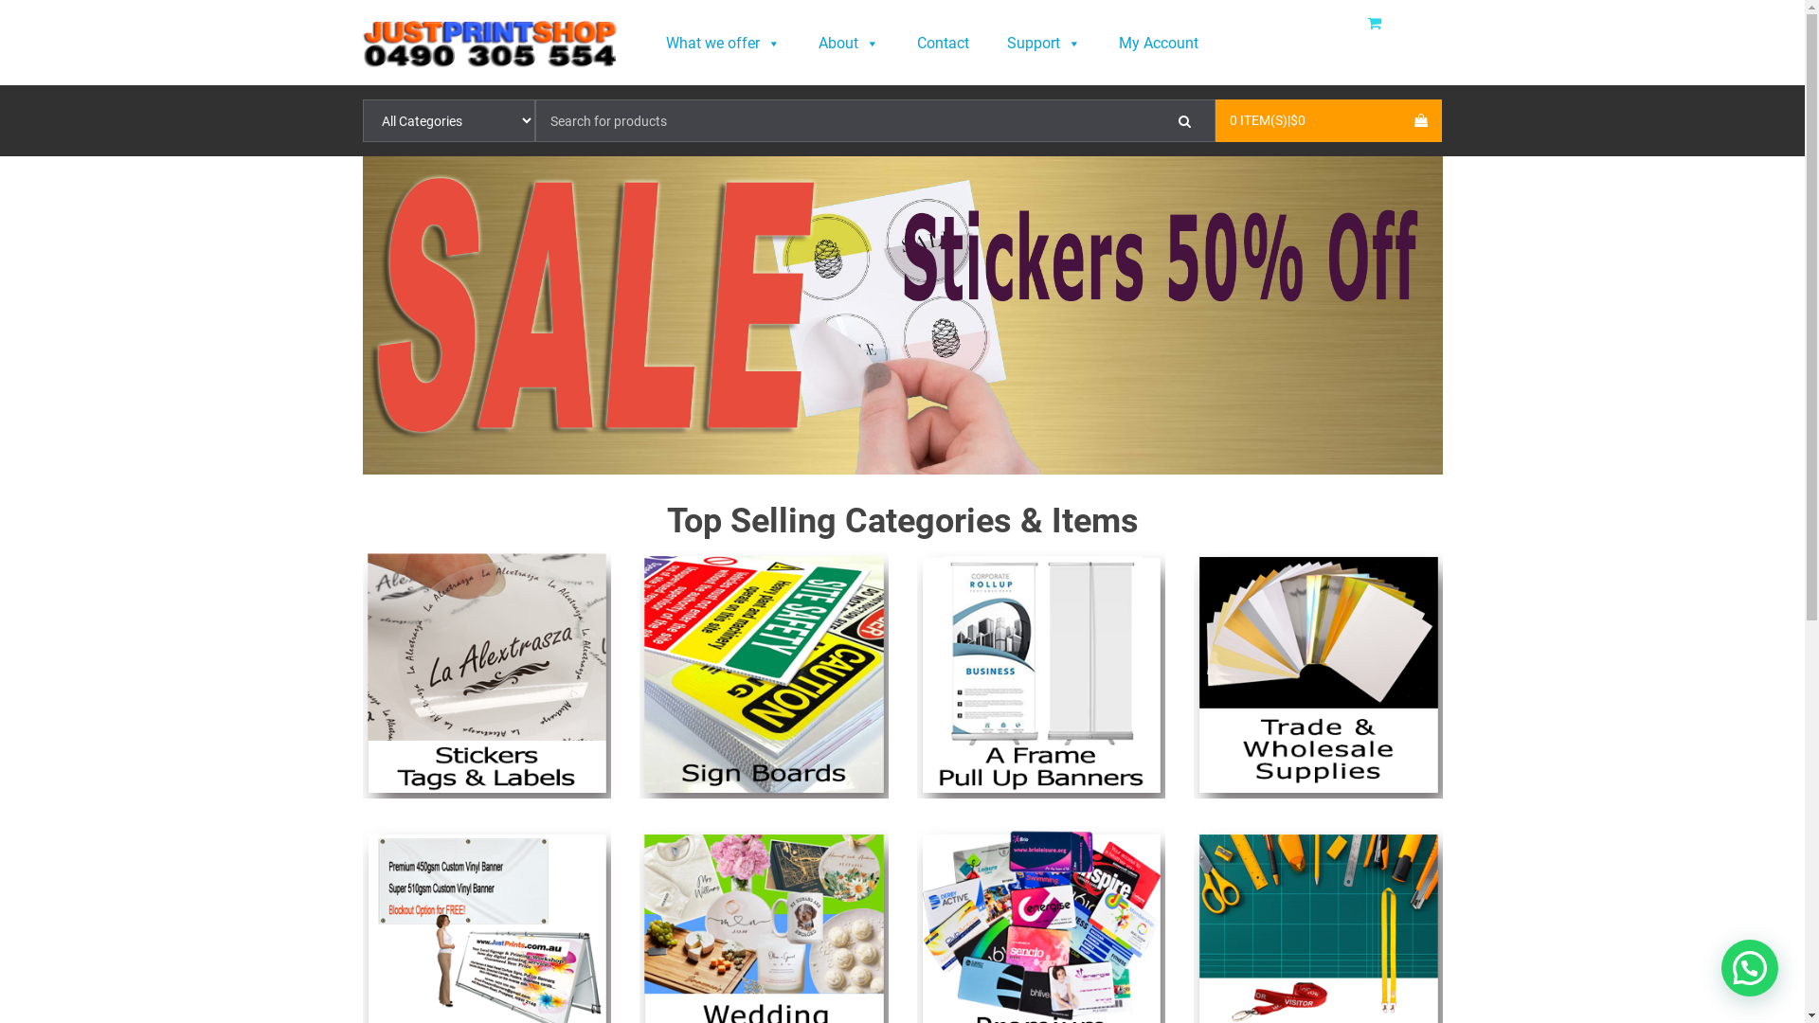 The width and height of the screenshot is (1819, 1023). Describe the element at coordinates (944, 44) in the screenshot. I see `Contact` at that location.